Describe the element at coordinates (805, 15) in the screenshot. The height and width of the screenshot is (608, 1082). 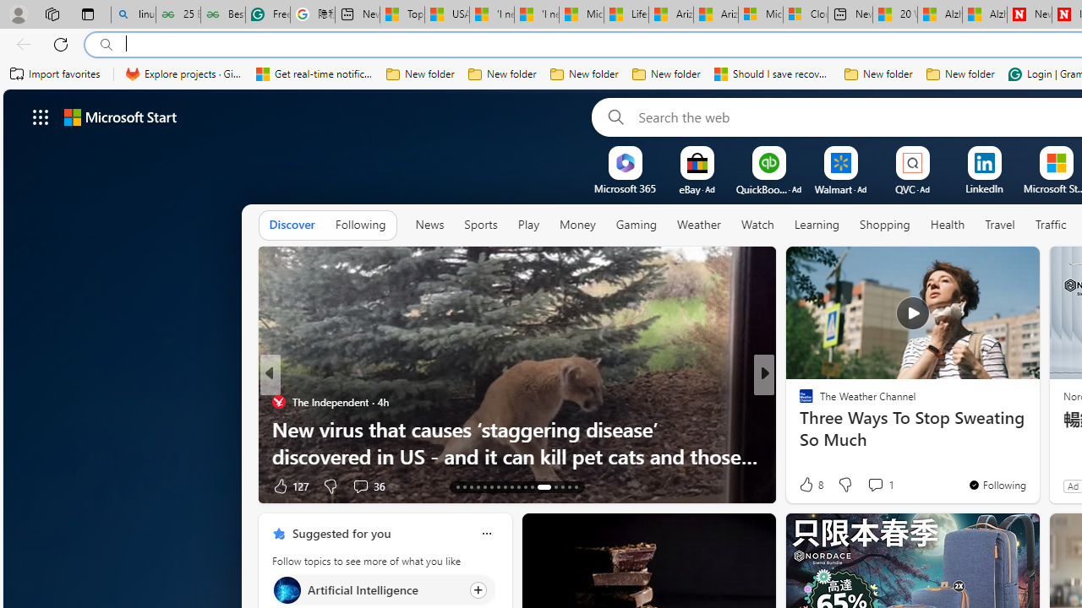
I see `Cloud Computing Services | Microsoft Azure` at that location.